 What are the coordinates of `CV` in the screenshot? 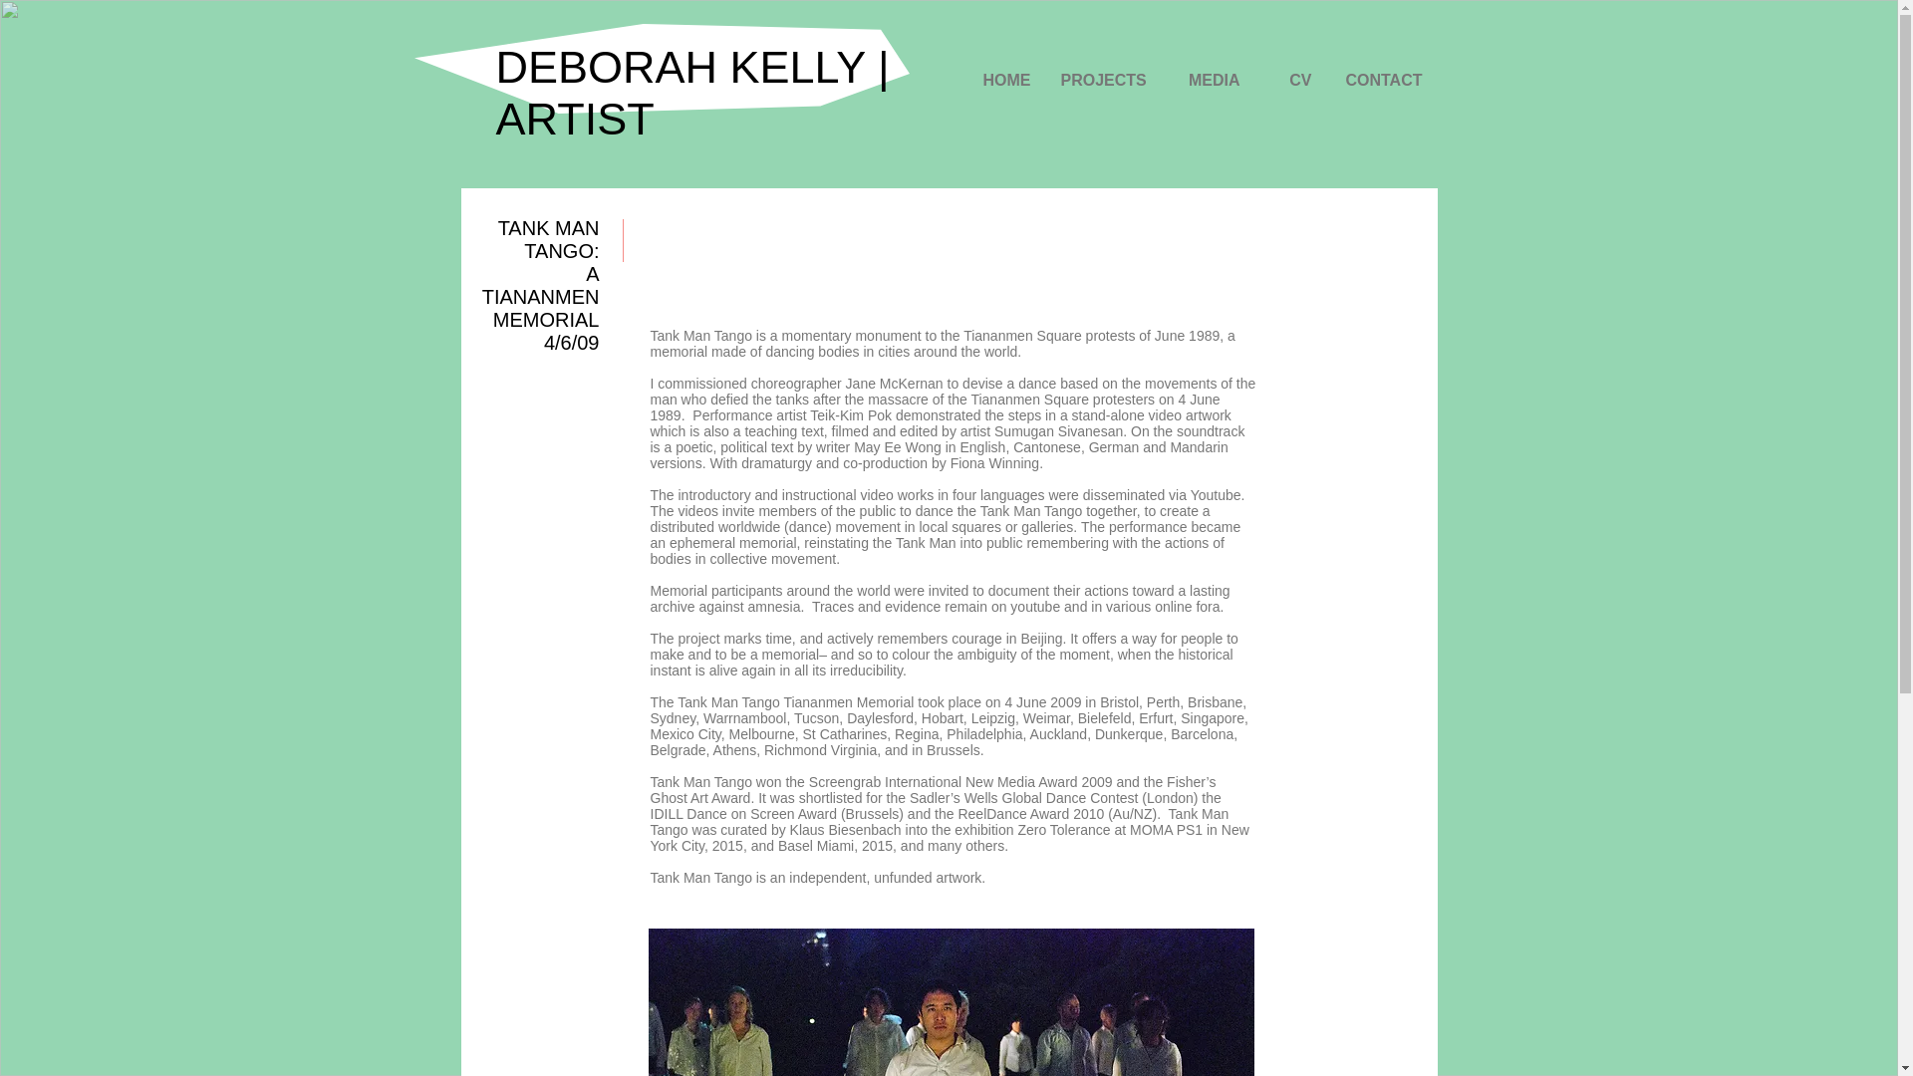 It's located at (1291, 80).